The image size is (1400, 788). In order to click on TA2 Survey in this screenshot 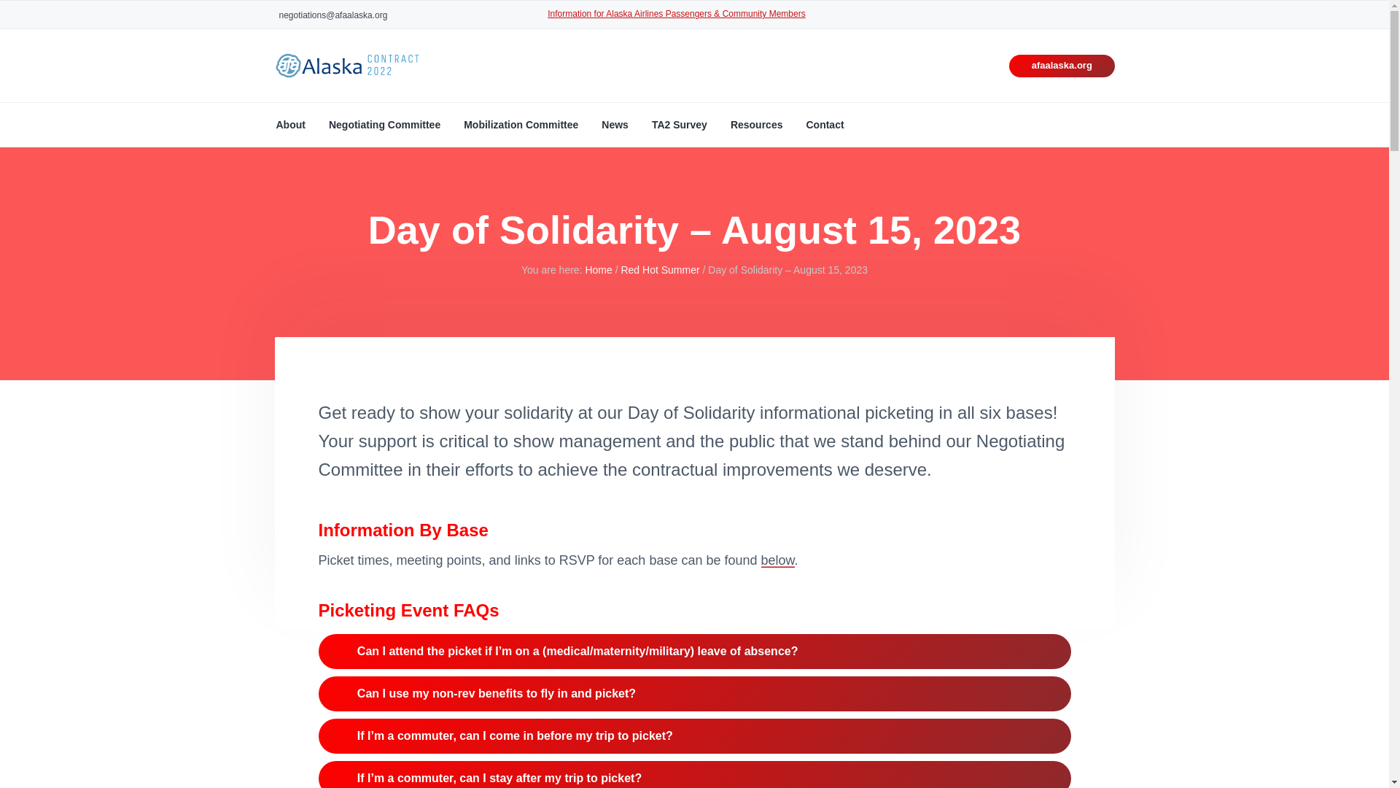, I will do `click(680, 124)`.